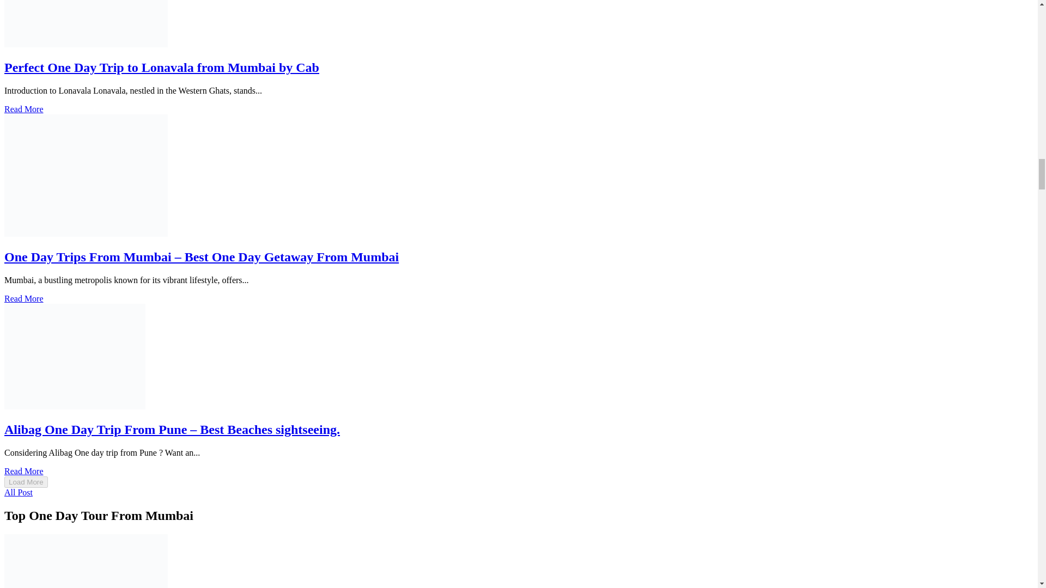 Image resolution: width=1046 pixels, height=588 pixels. What do you see at coordinates (24, 471) in the screenshot?
I see `Read More` at bounding box center [24, 471].